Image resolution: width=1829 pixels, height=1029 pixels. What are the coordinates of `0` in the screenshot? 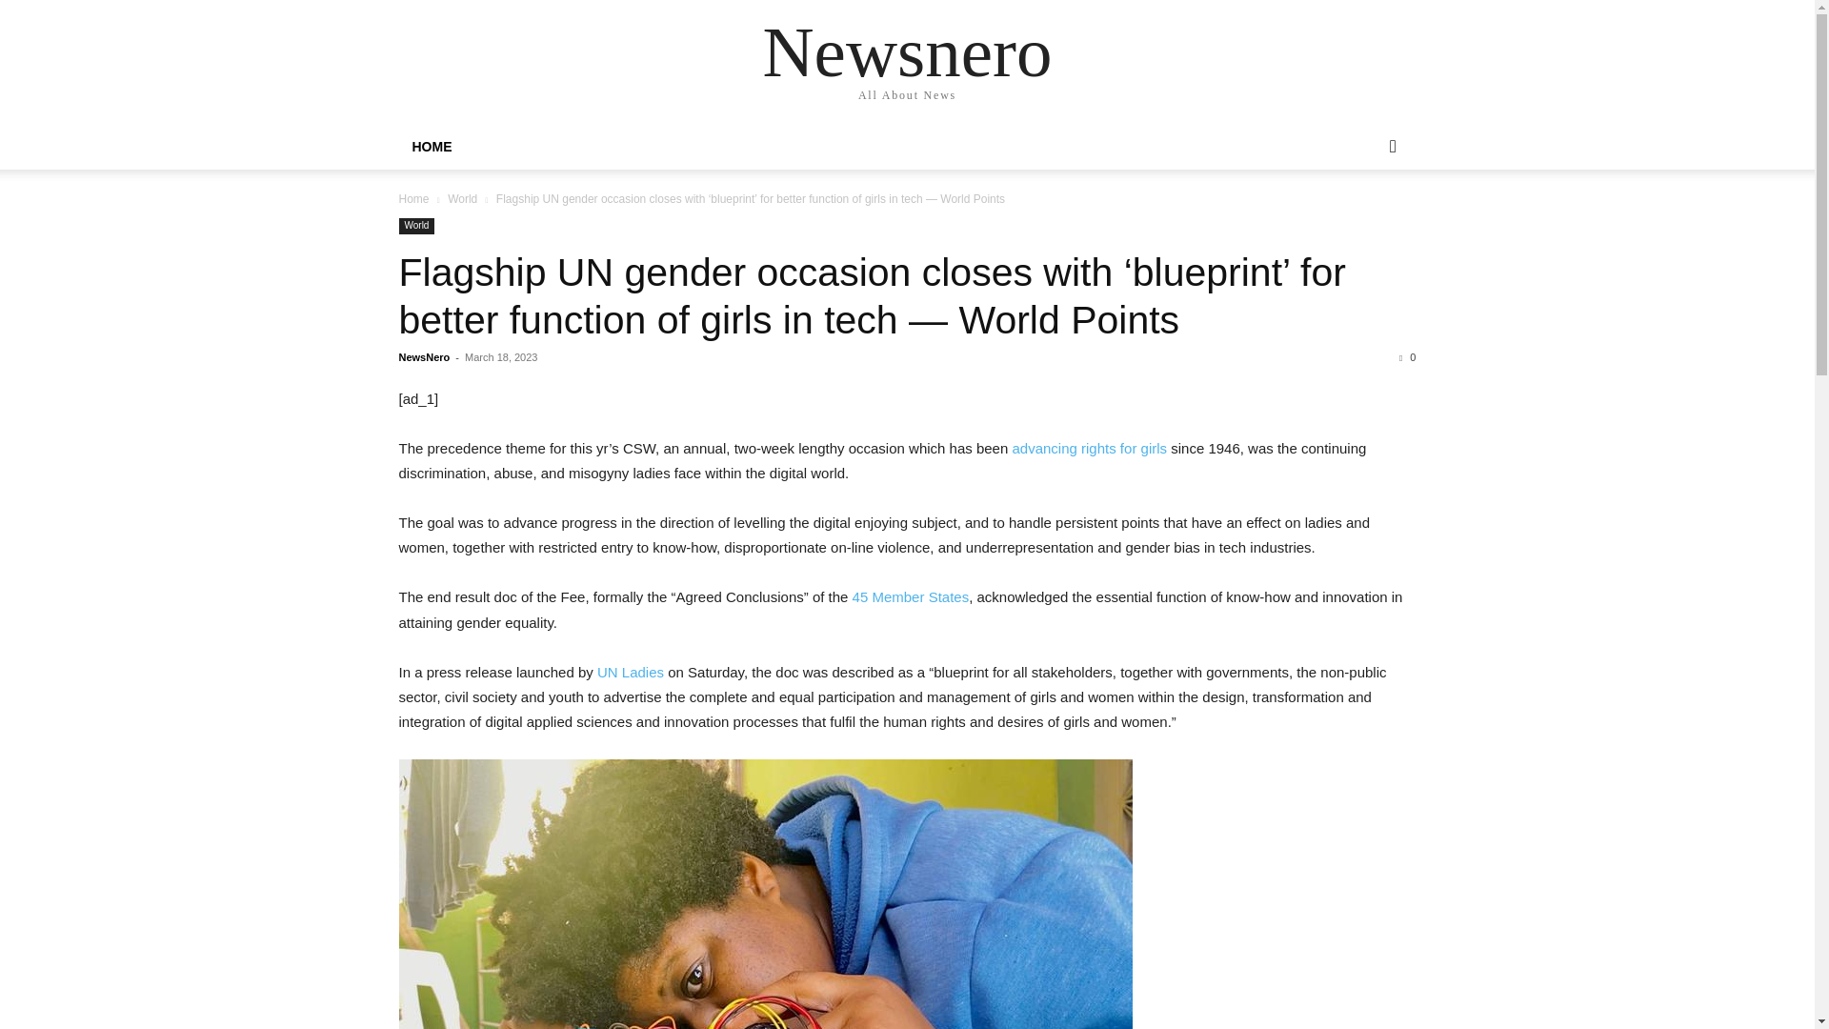 It's located at (1407, 357).